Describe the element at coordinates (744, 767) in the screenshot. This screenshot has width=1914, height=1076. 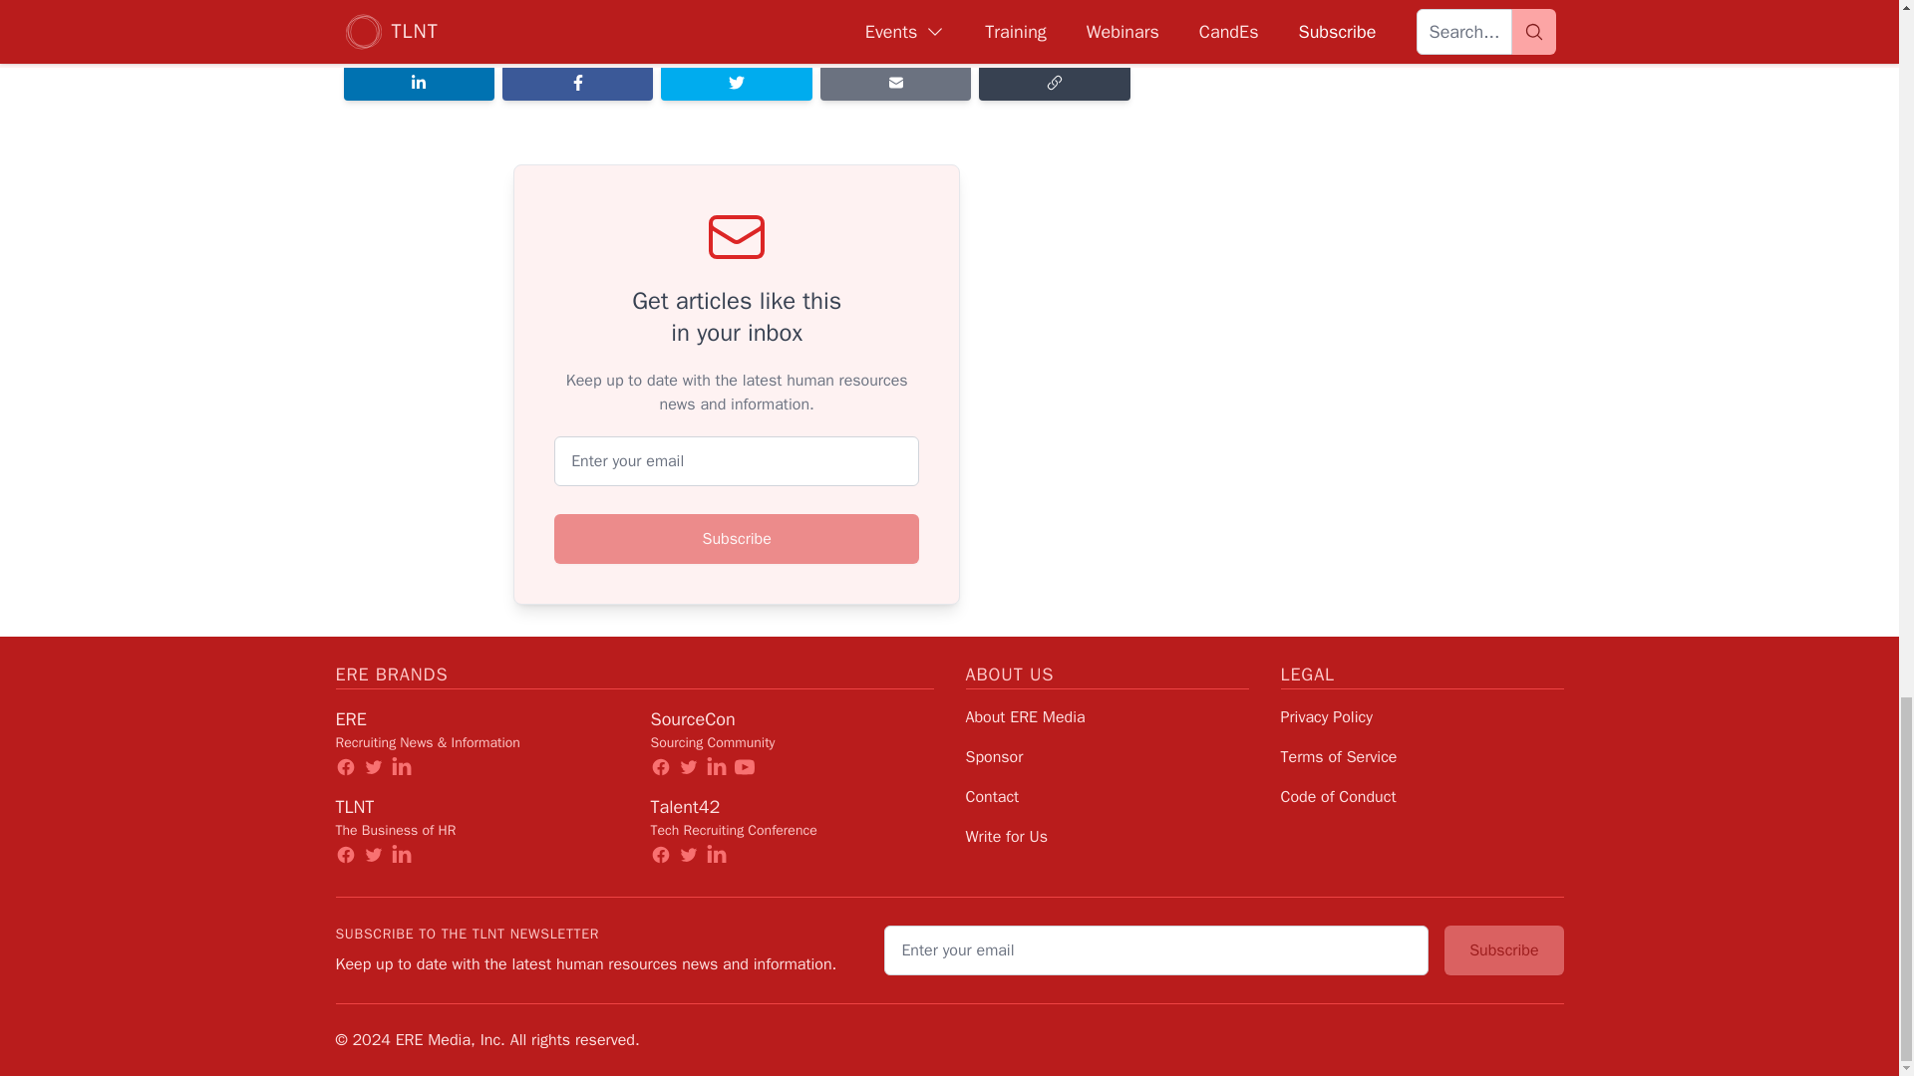
I see `youtube` at that location.